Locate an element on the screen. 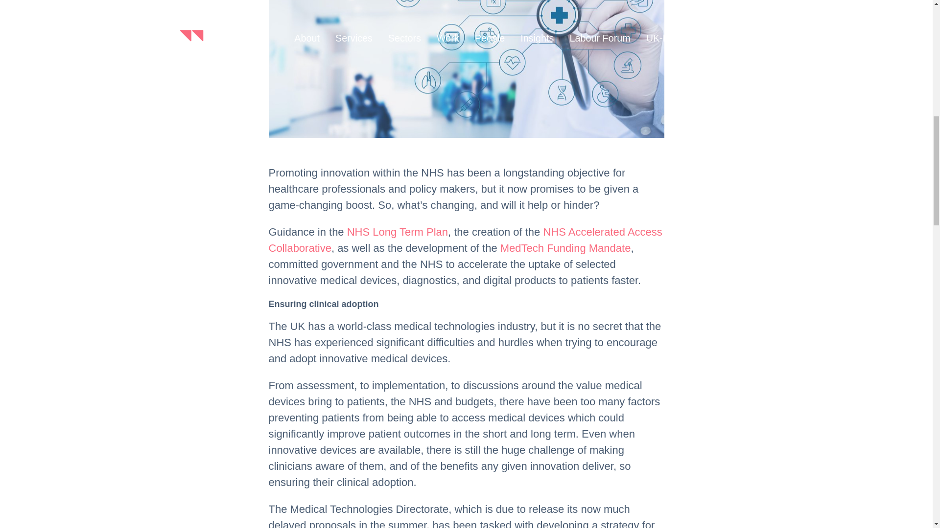 This screenshot has width=940, height=528. NHS Accelerated Access Collaborative is located at coordinates (465, 240).